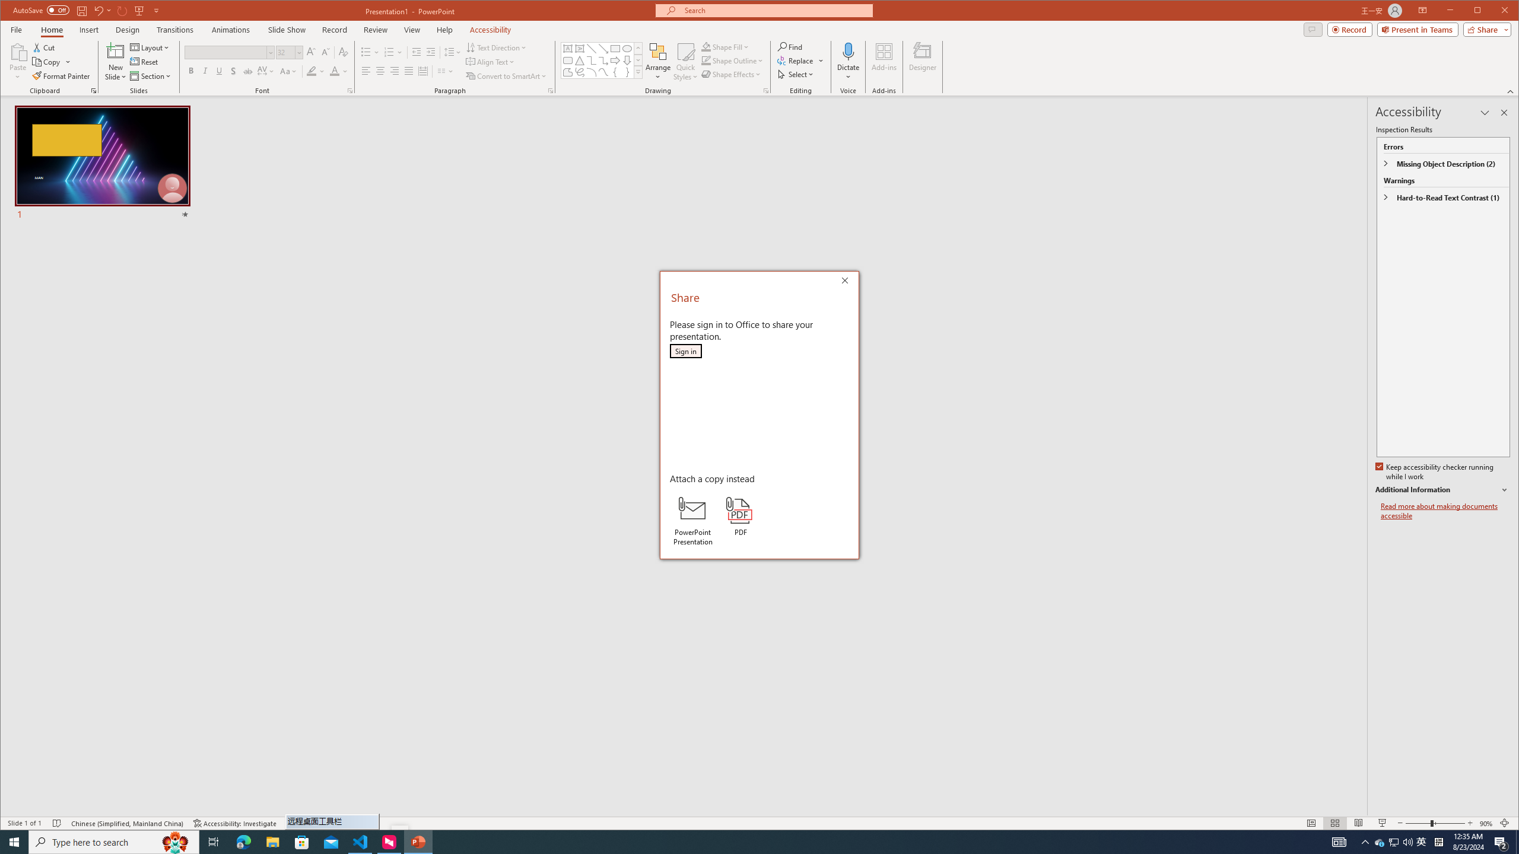  What do you see at coordinates (615, 60) in the screenshot?
I see `Arrow: Right` at bounding box center [615, 60].